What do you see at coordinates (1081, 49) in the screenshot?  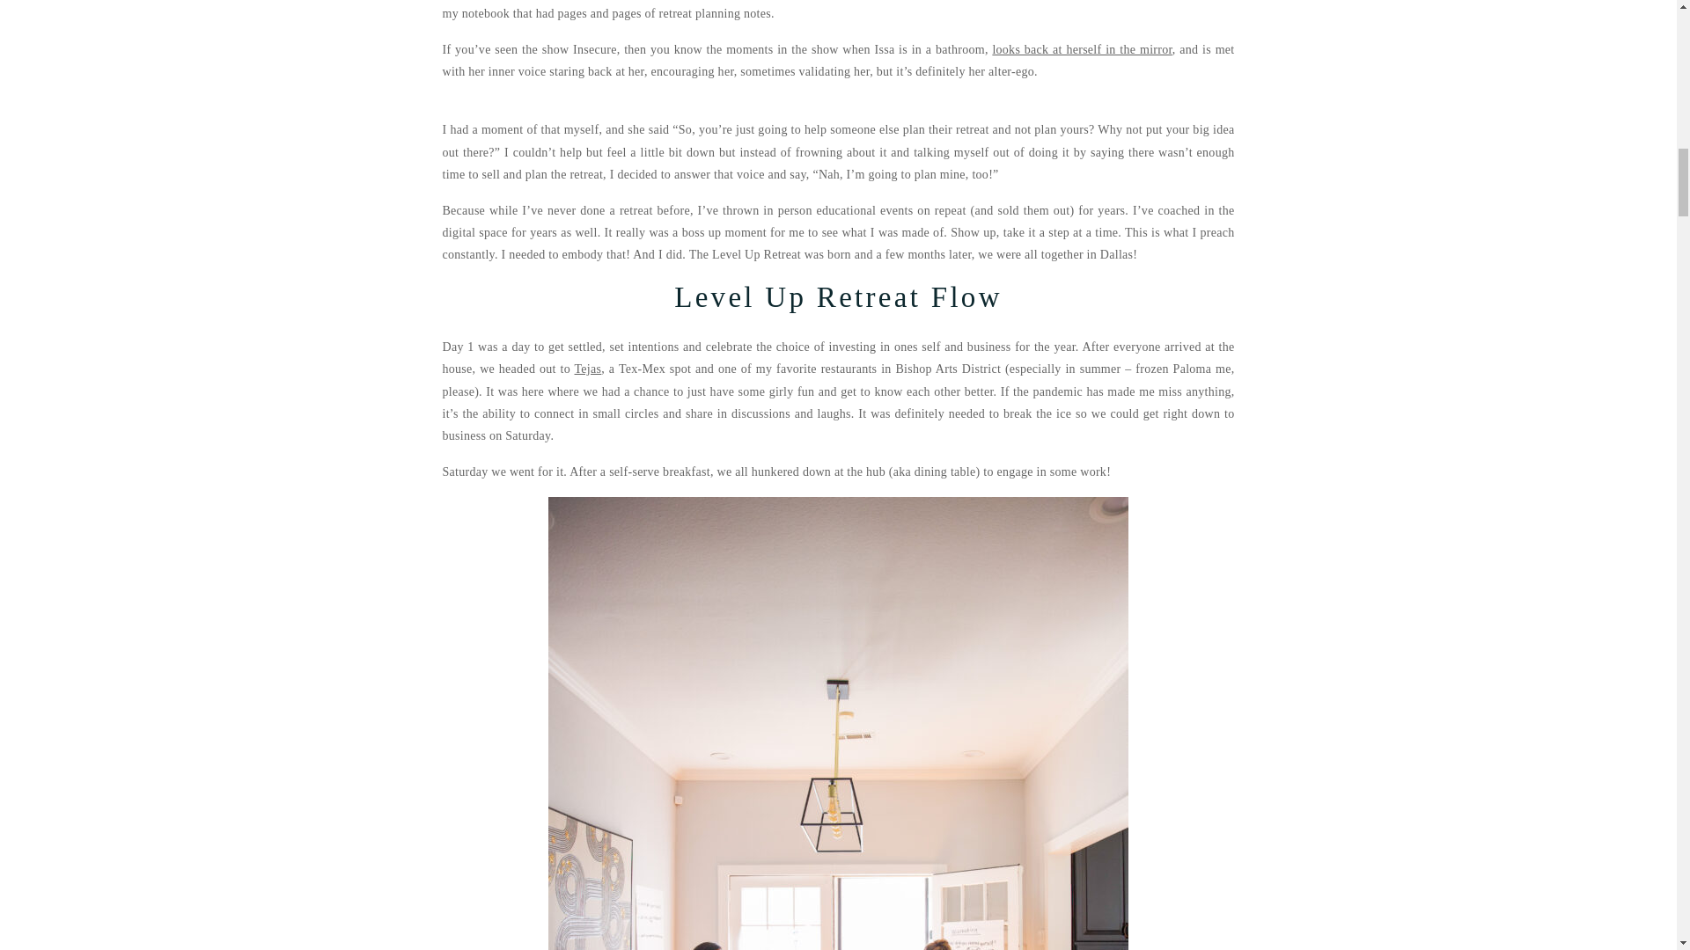 I see `looks back at herself in the mirror` at bounding box center [1081, 49].